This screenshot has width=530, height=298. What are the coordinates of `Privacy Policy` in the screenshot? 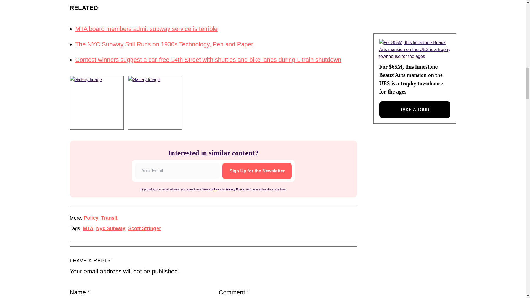 It's located at (235, 189).